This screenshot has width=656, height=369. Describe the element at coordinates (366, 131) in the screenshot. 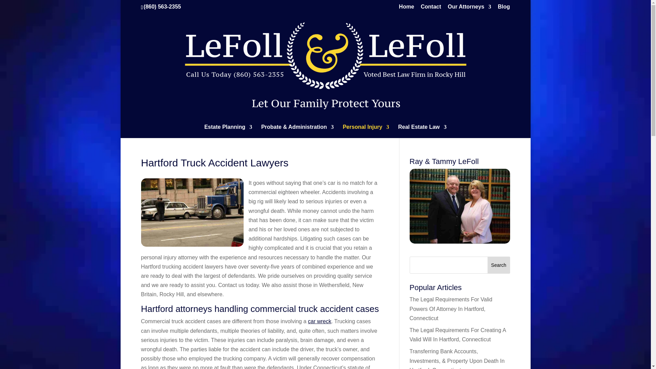

I see `Personal Injury` at that location.